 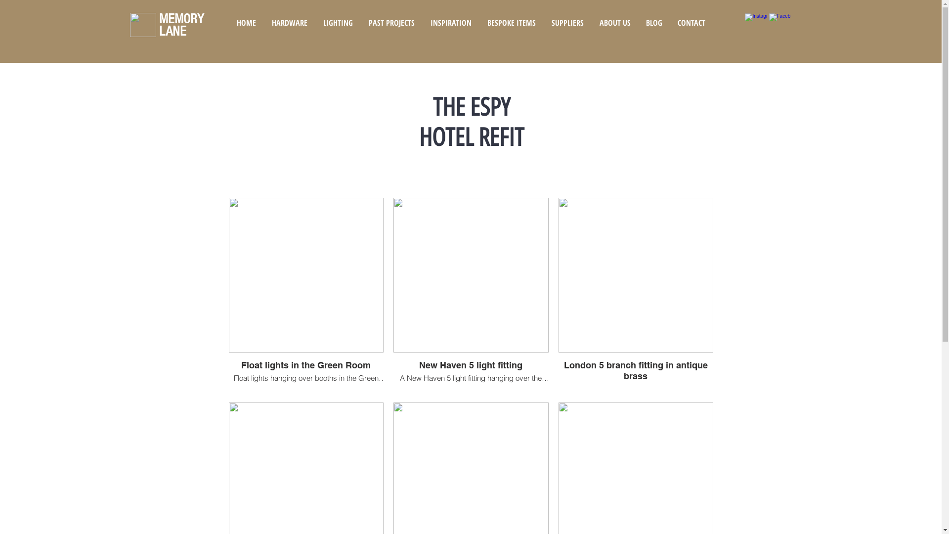 What do you see at coordinates (654, 23) in the screenshot?
I see `BLOG` at bounding box center [654, 23].